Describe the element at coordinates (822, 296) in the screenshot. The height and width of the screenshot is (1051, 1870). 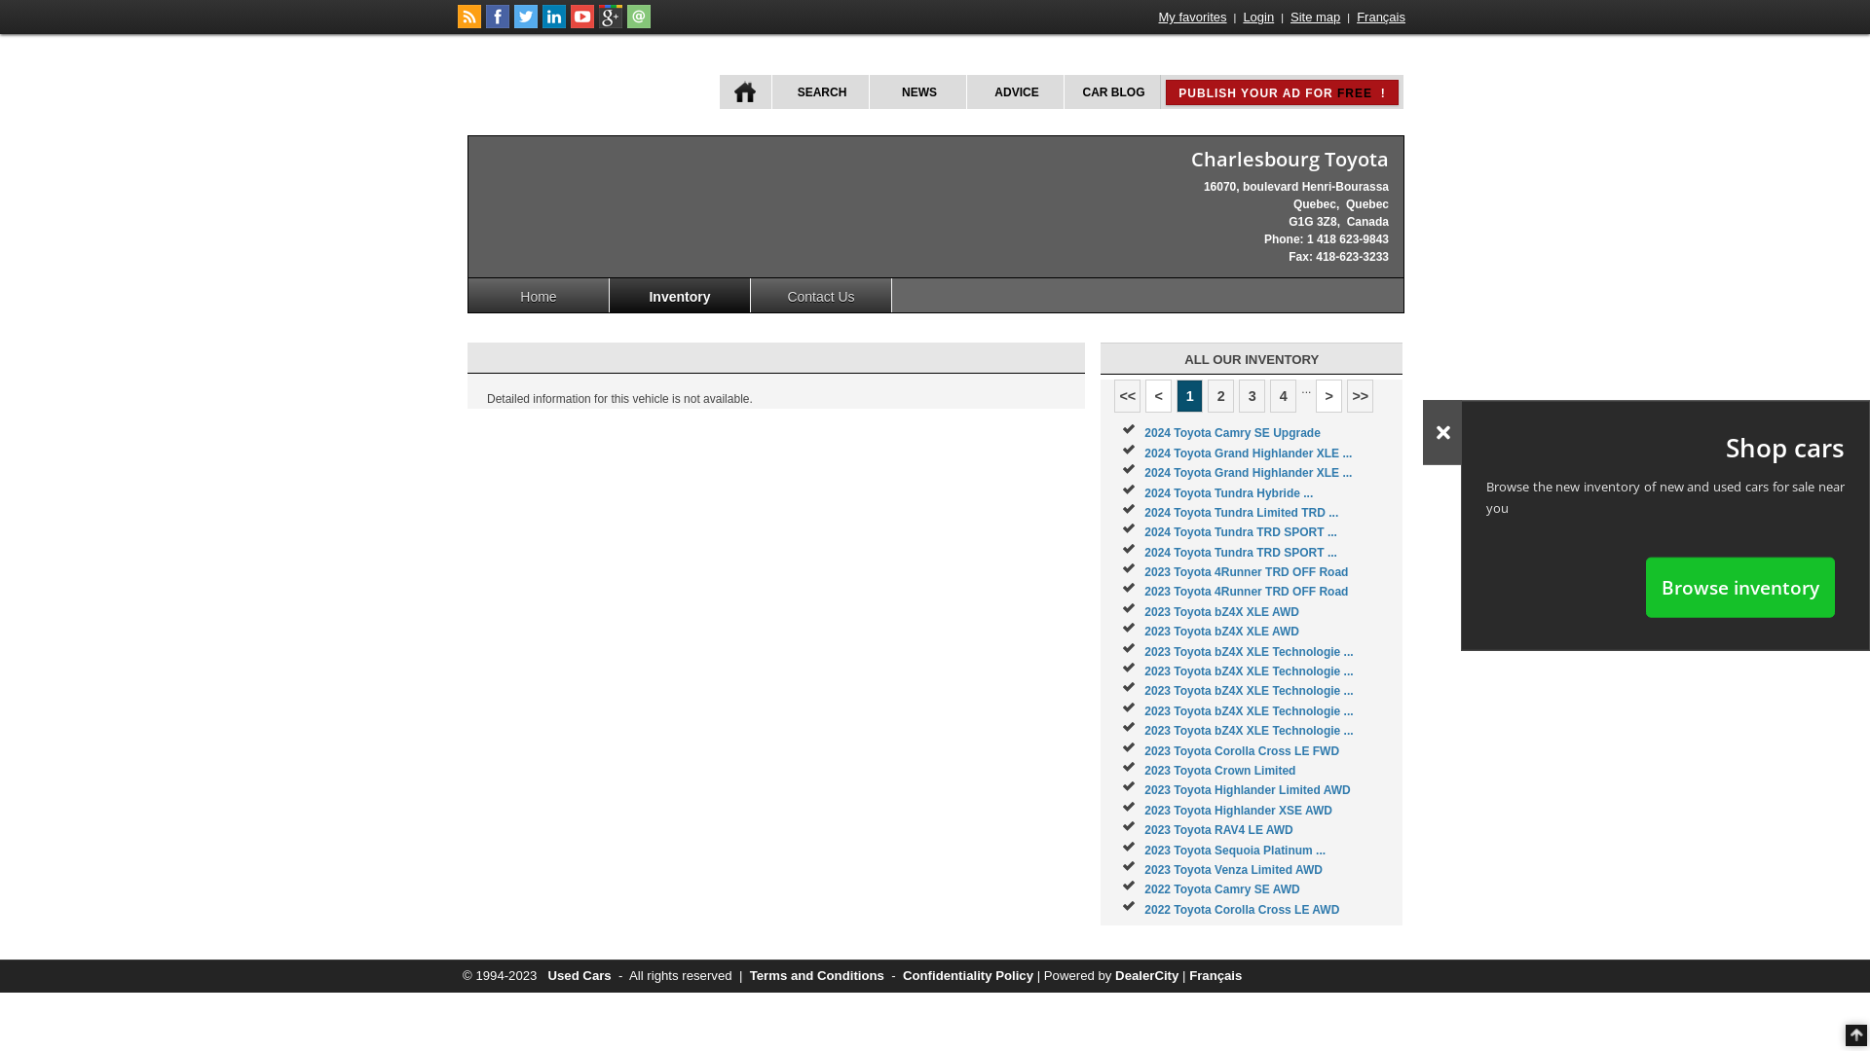
I see `Contact Us` at that location.